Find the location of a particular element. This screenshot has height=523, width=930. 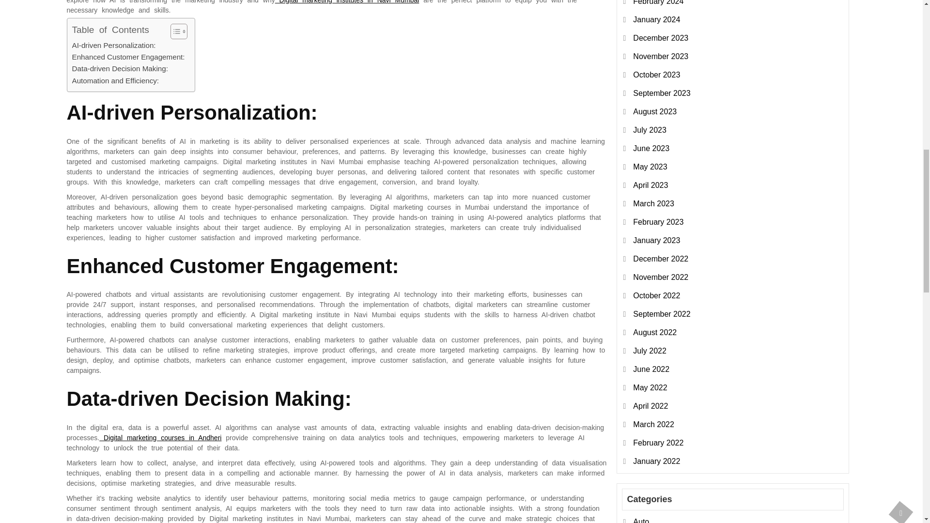

Data-driven Decision Making: is located at coordinates (119, 69).